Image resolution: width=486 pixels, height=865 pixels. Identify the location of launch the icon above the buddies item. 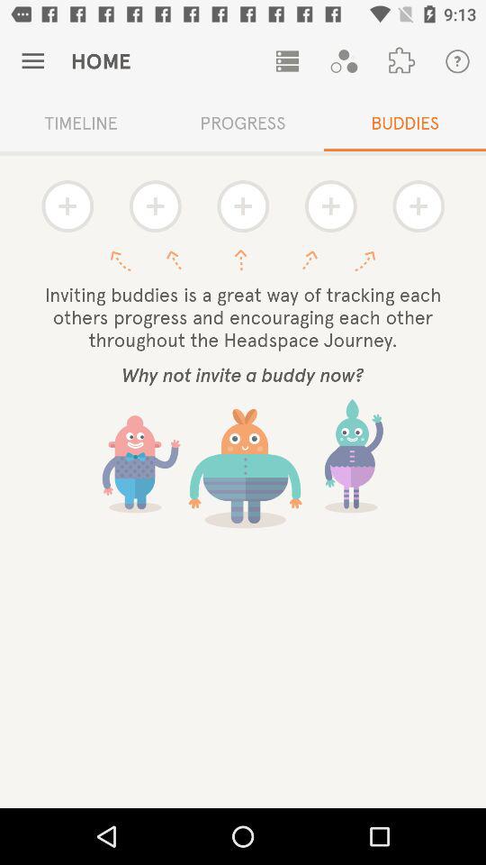
(457, 61).